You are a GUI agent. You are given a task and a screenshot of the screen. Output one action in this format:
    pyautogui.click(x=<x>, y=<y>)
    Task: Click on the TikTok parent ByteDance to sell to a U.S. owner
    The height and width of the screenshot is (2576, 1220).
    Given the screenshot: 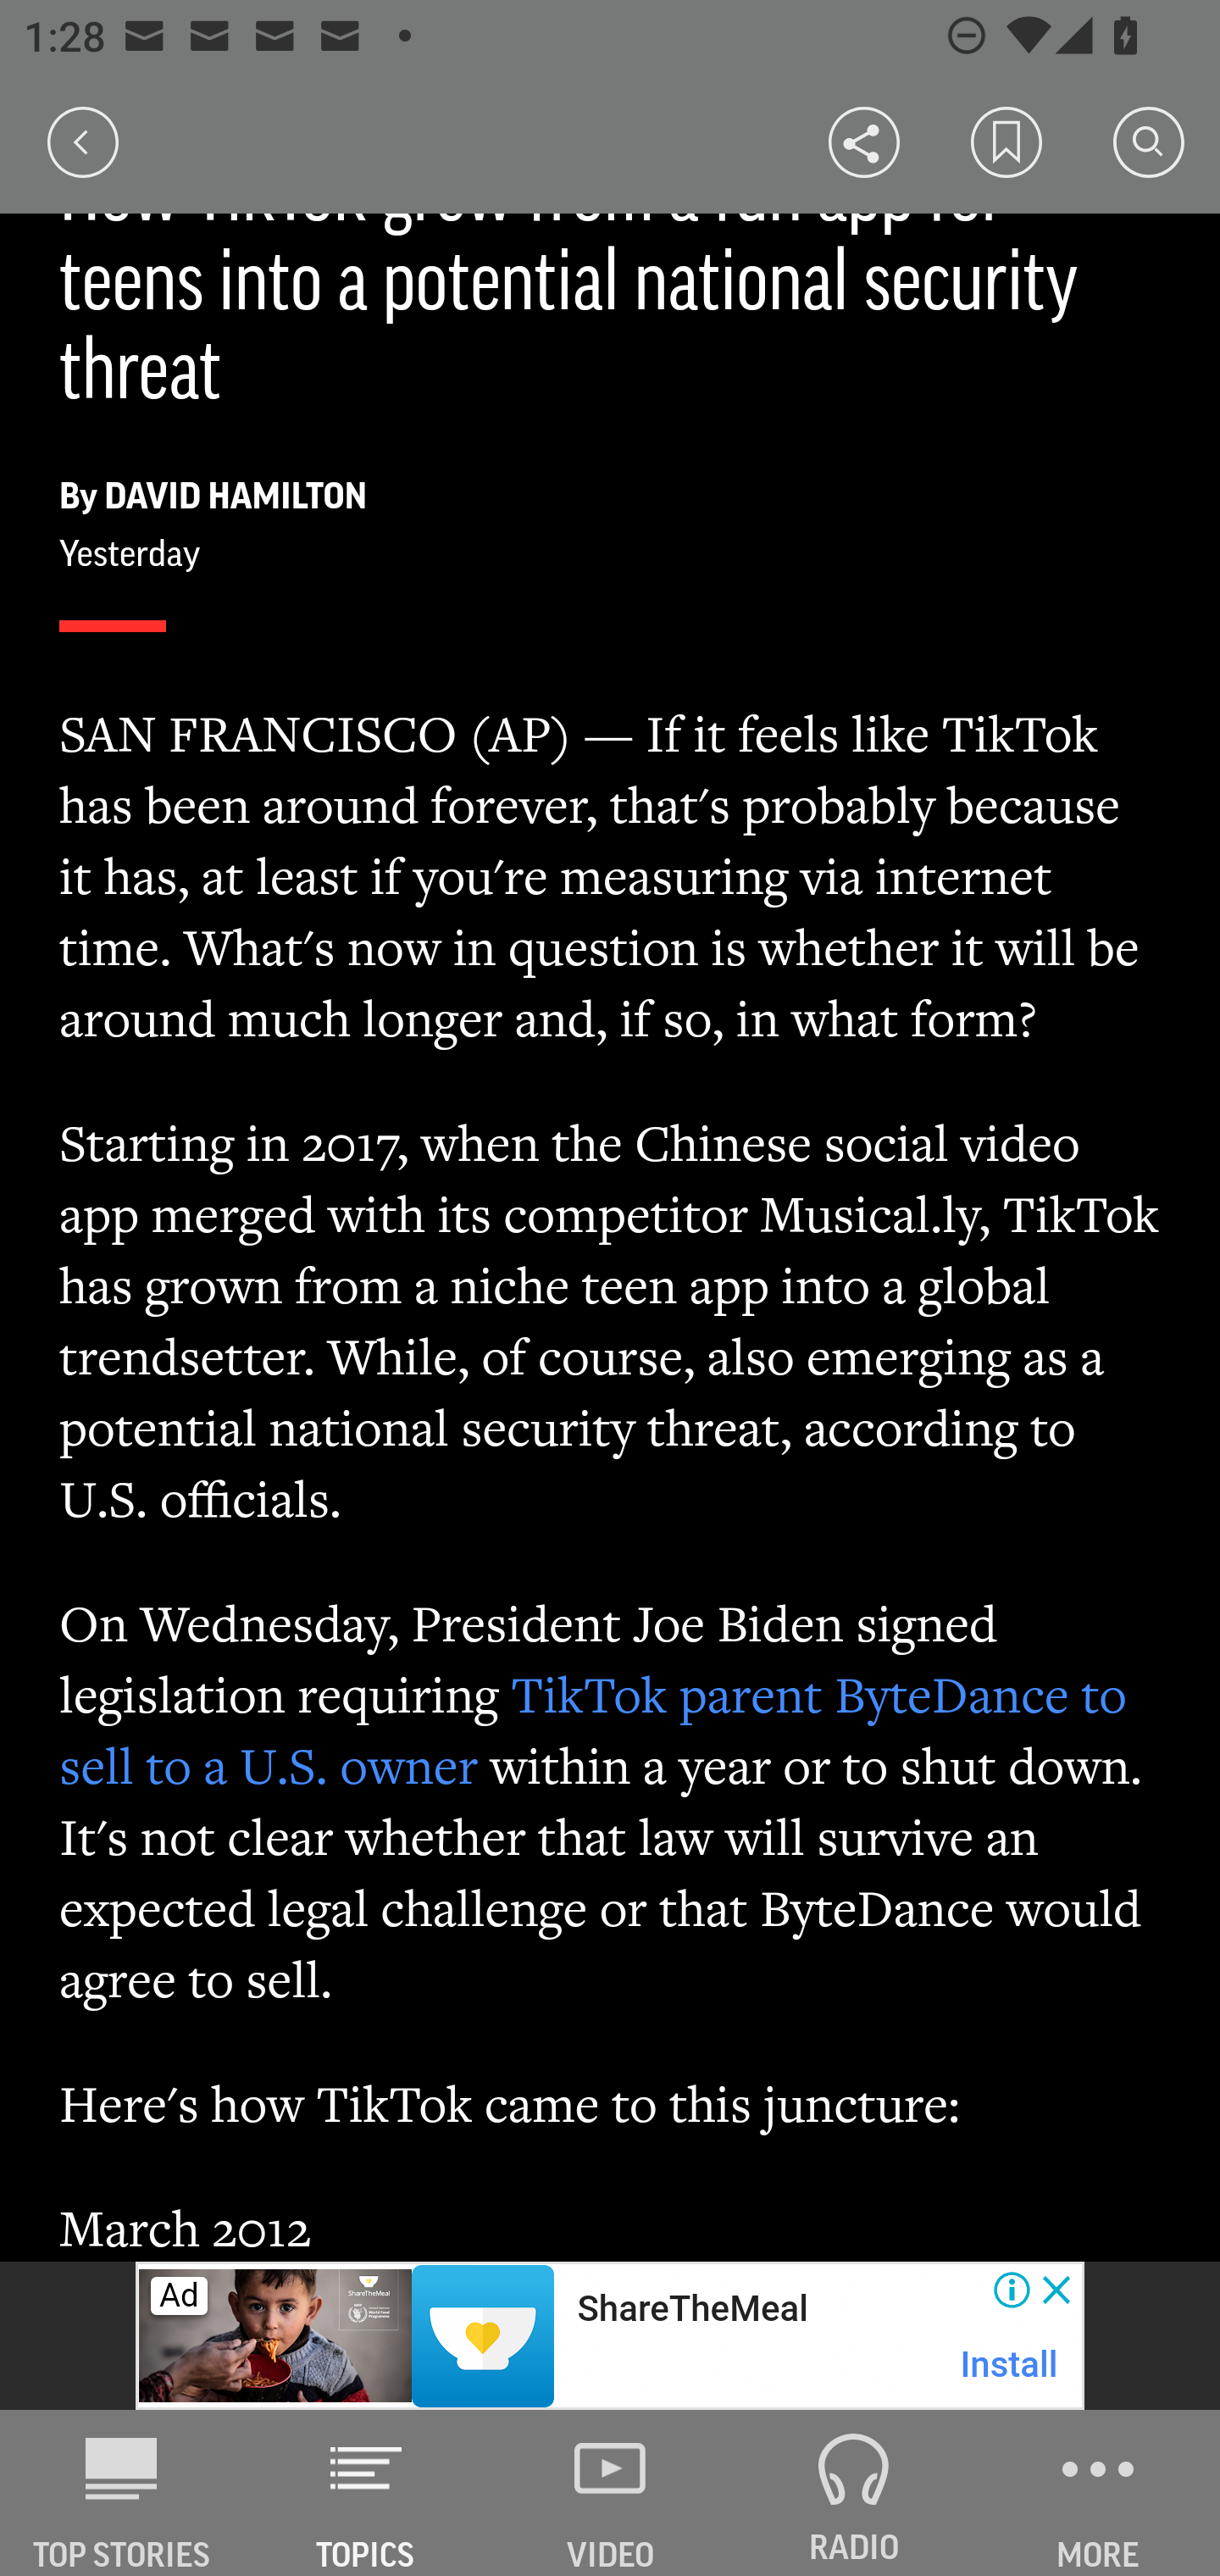 What is the action you would take?
    pyautogui.click(x=595, y=1729)
    